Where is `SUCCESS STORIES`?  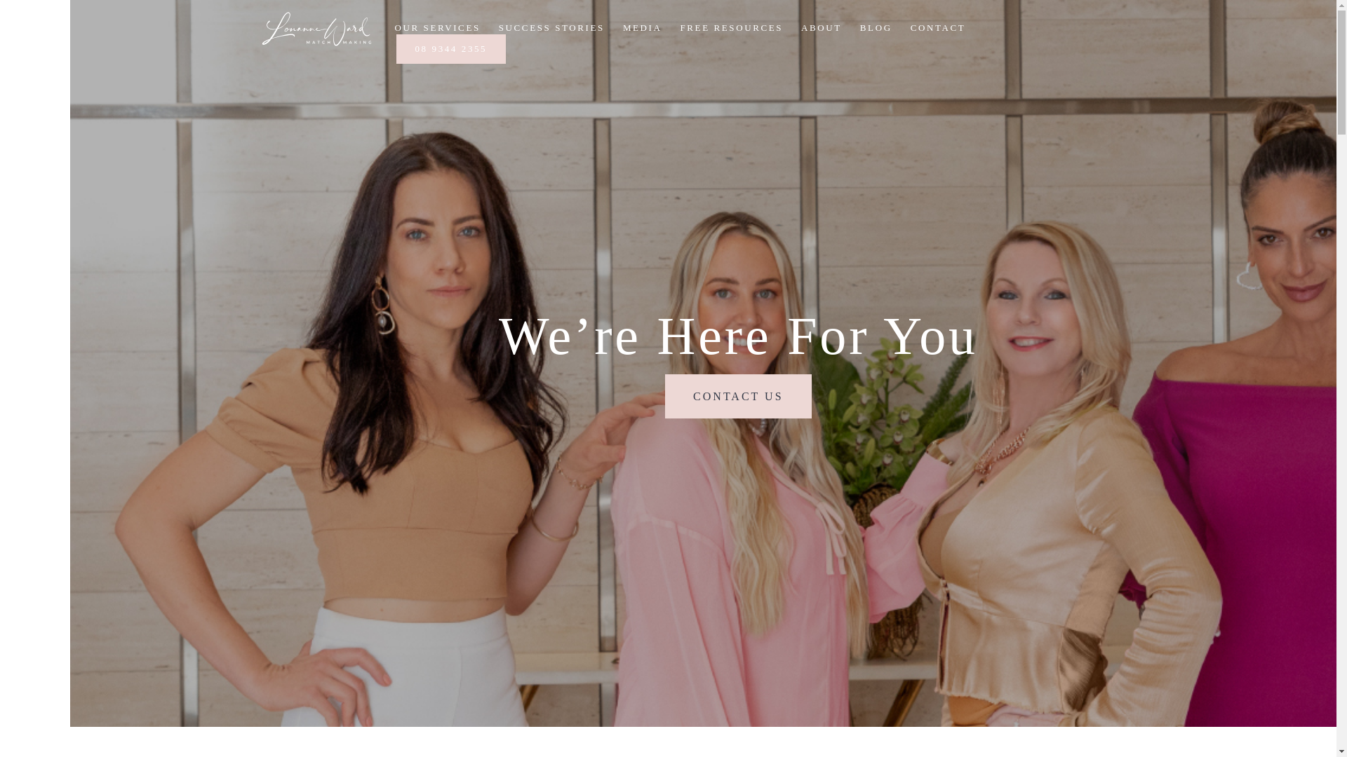
SUCCESS STORIES is located at coordinates (551, 28).